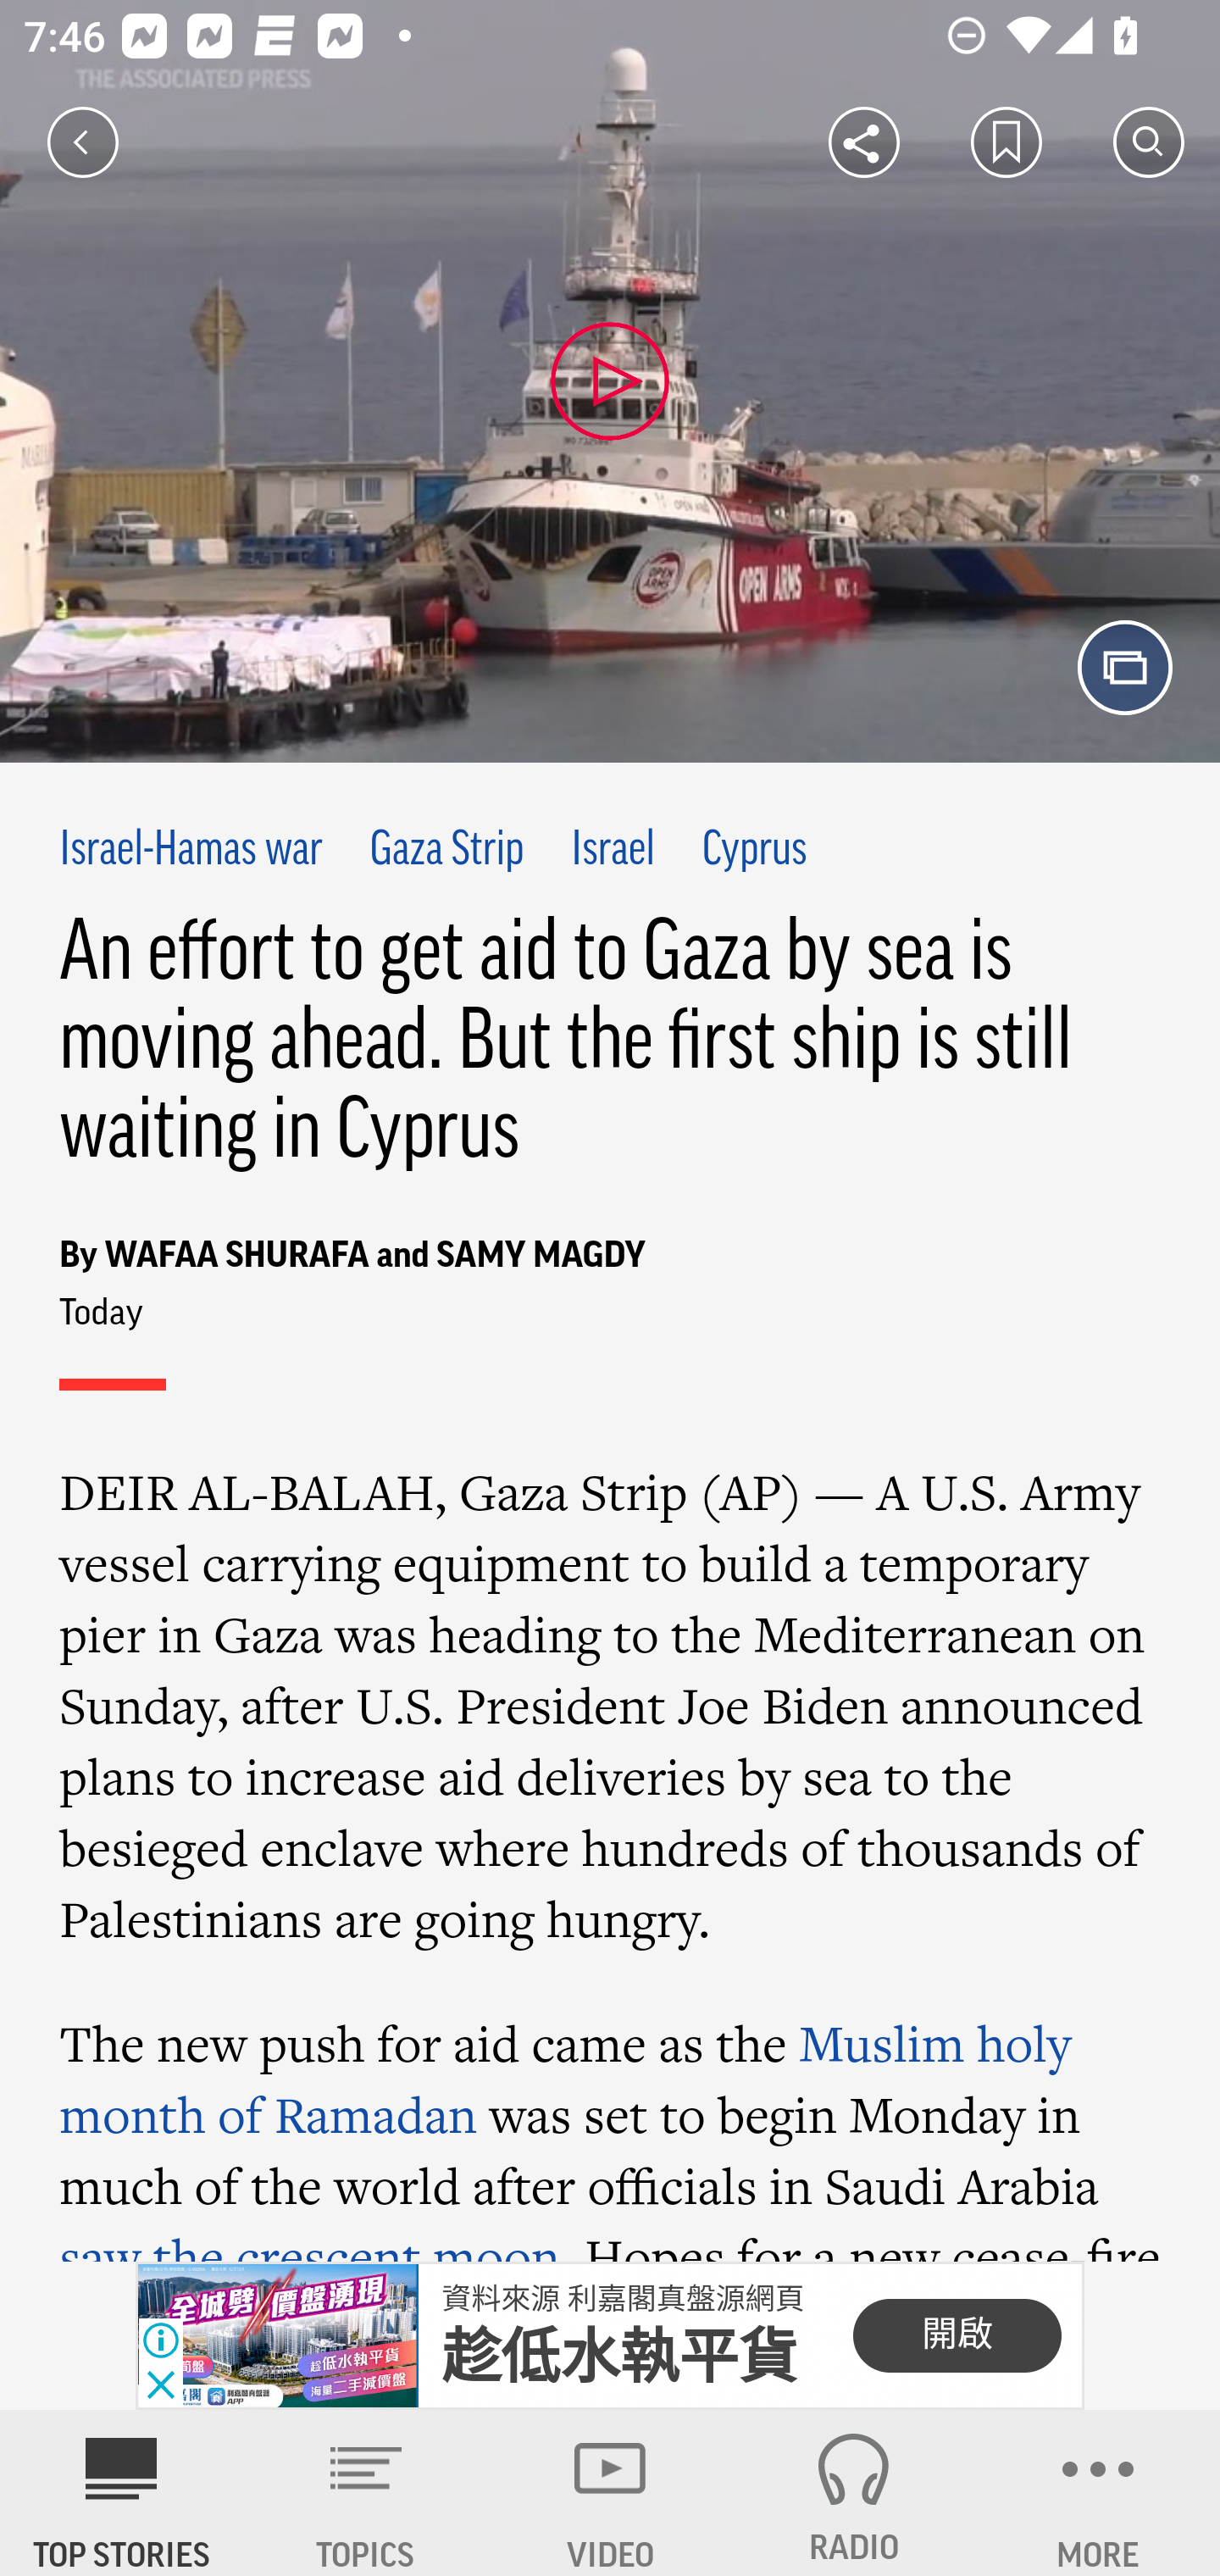 This screenshot has width=1220, height=2576. I want to click on AP News TOP STORIES, so click(122, 2493).